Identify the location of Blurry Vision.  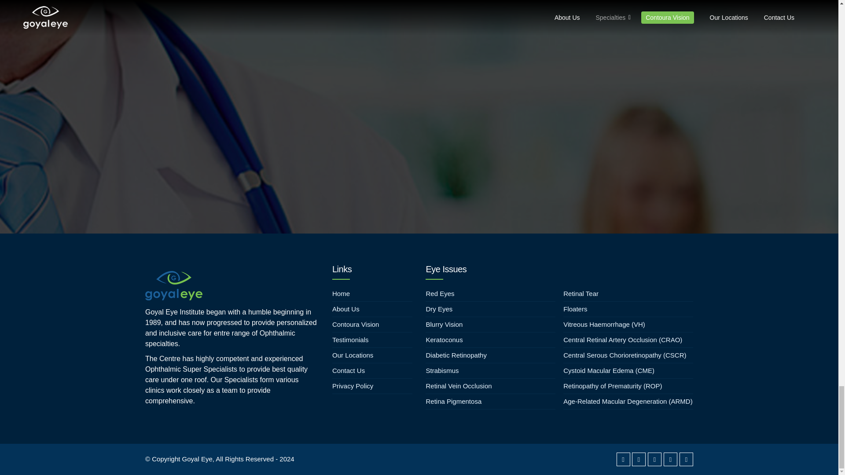
(490, 325).